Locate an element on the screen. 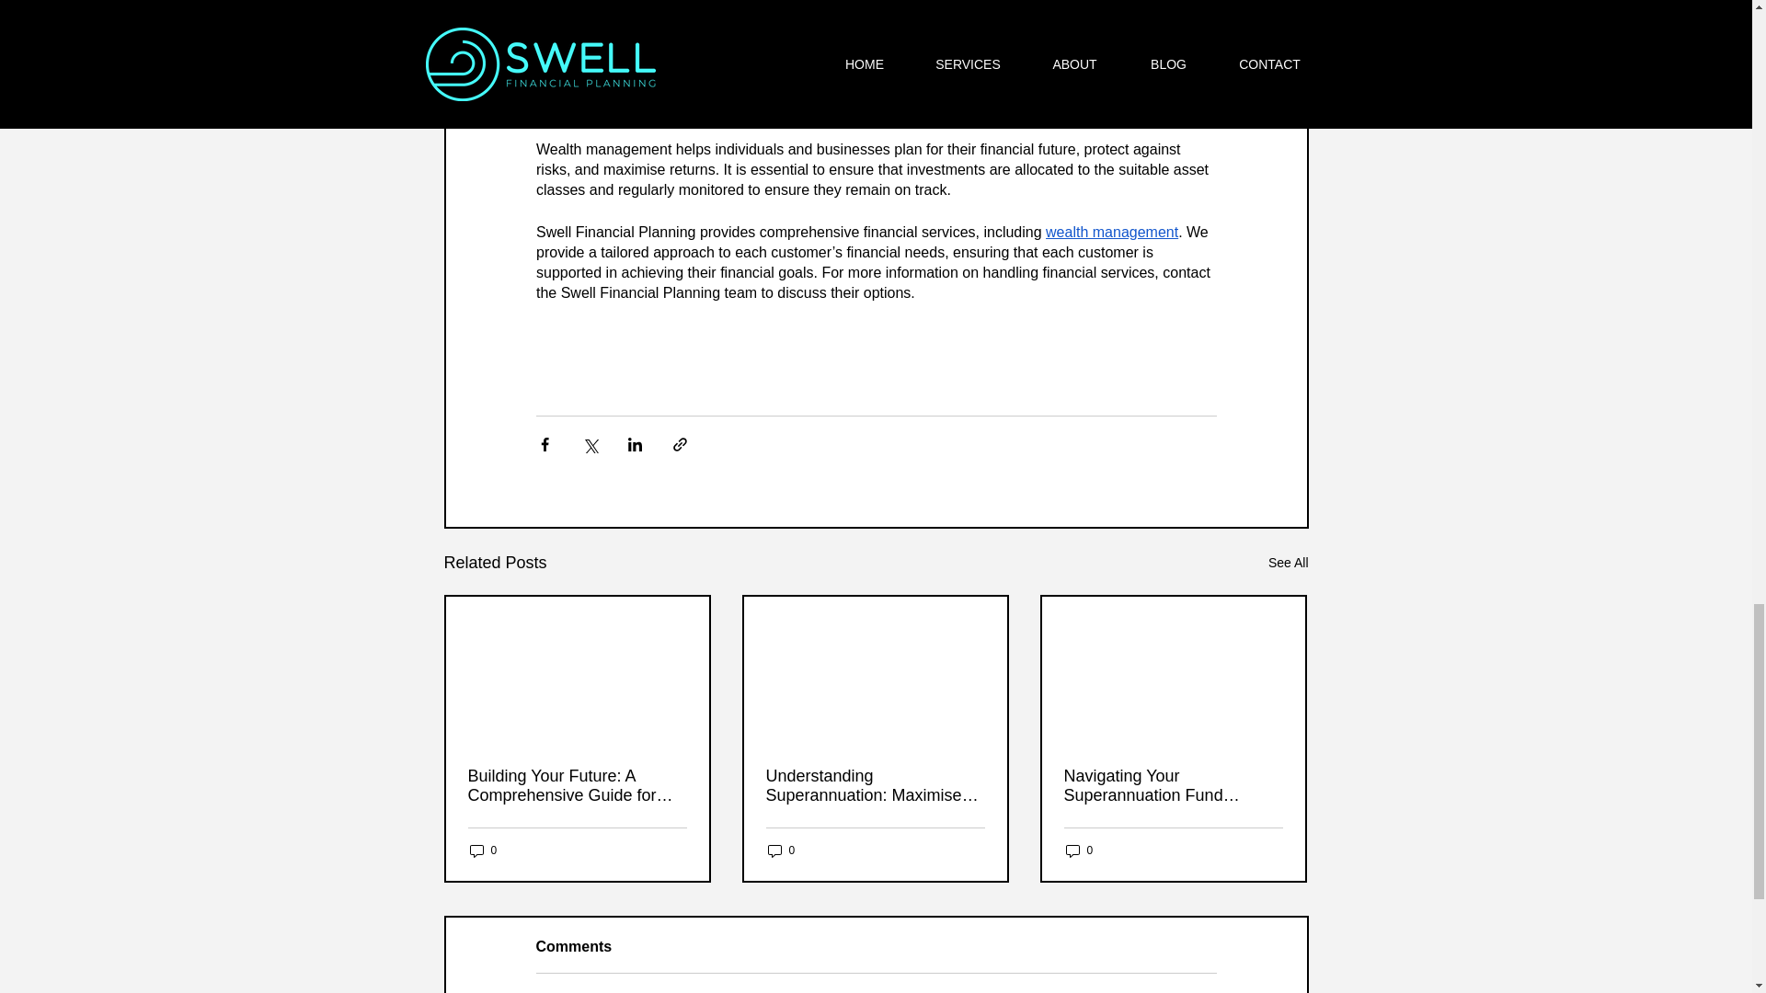  See All is located at coordinates (1288, 563).